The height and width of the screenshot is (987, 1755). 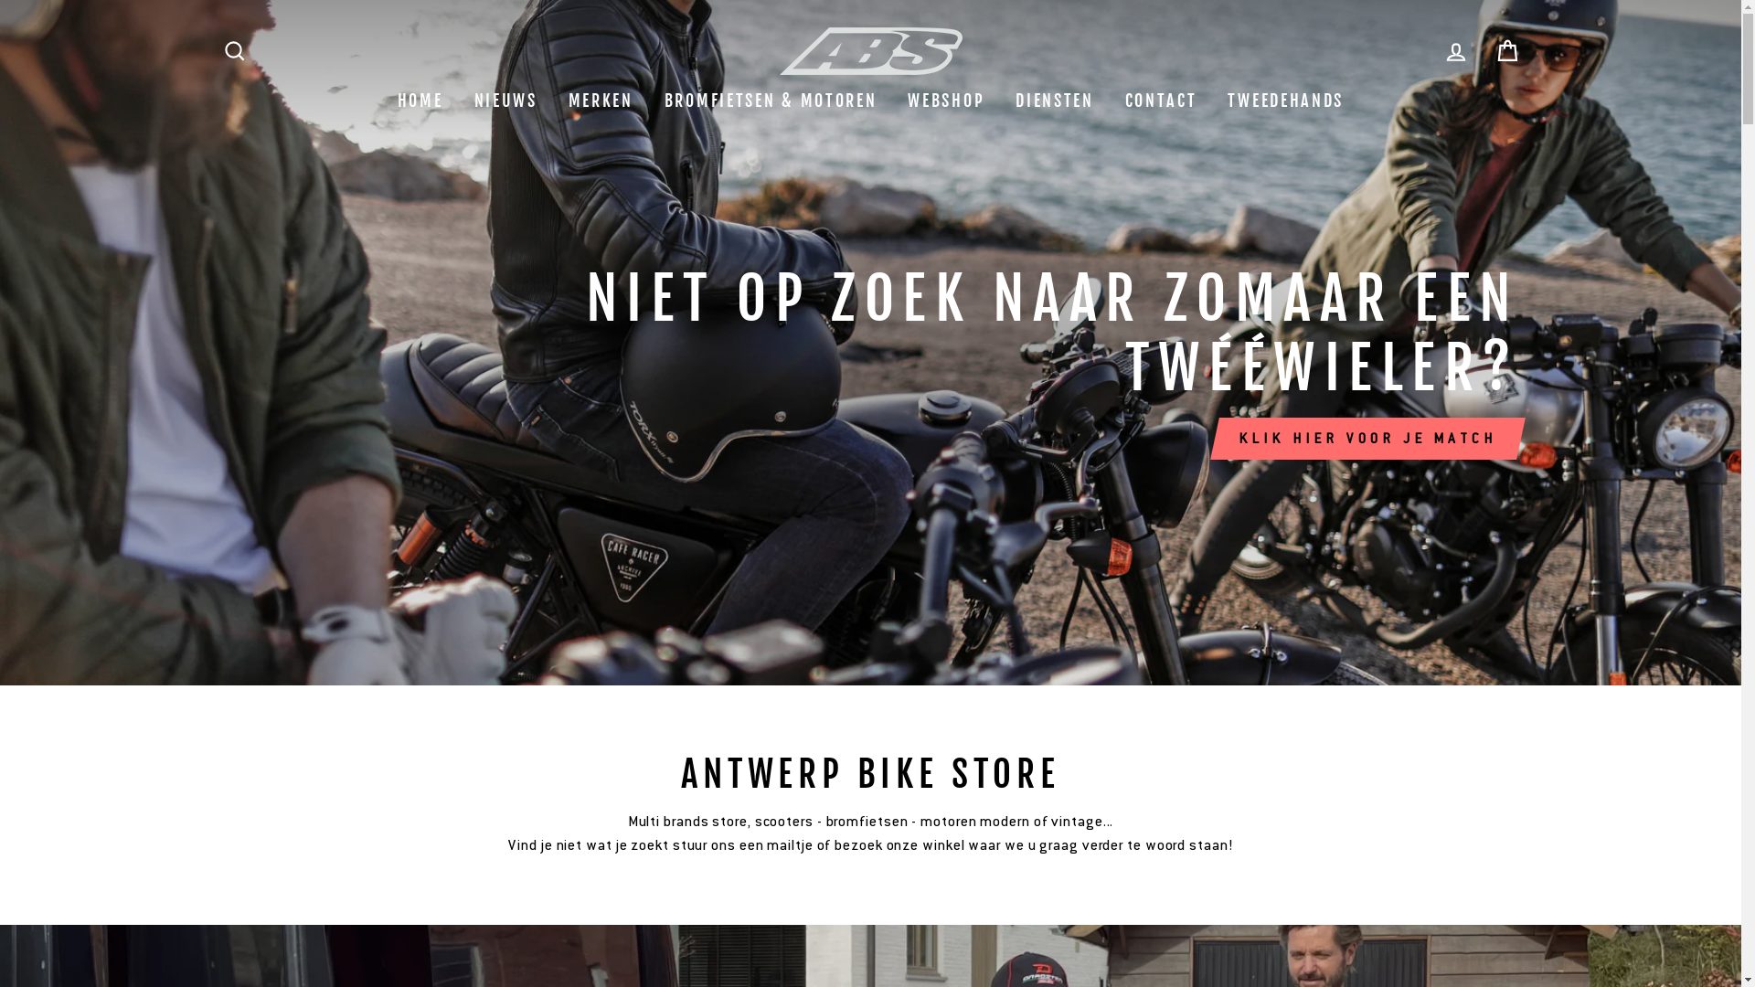 What do you see at coordinates (1055, 101) in the screenshot?
I see `DIENSTEN` at bounding box center [1055, 101].